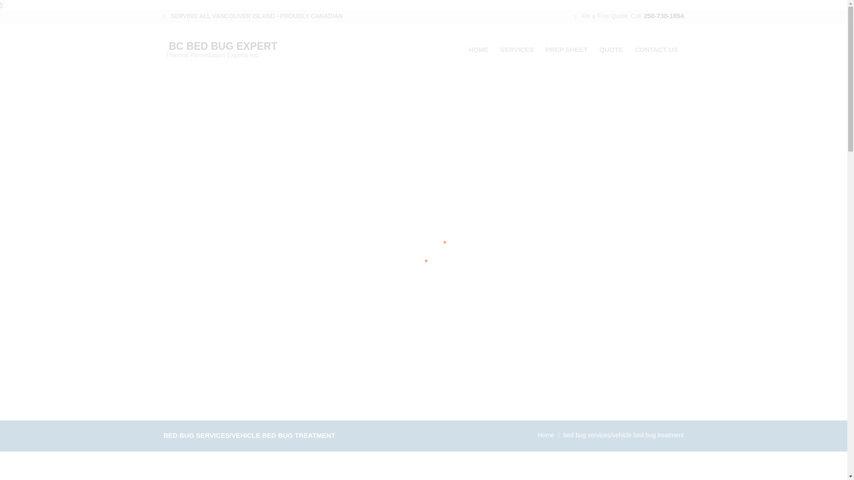  I want to click on SERVICES, so click(479, 49).